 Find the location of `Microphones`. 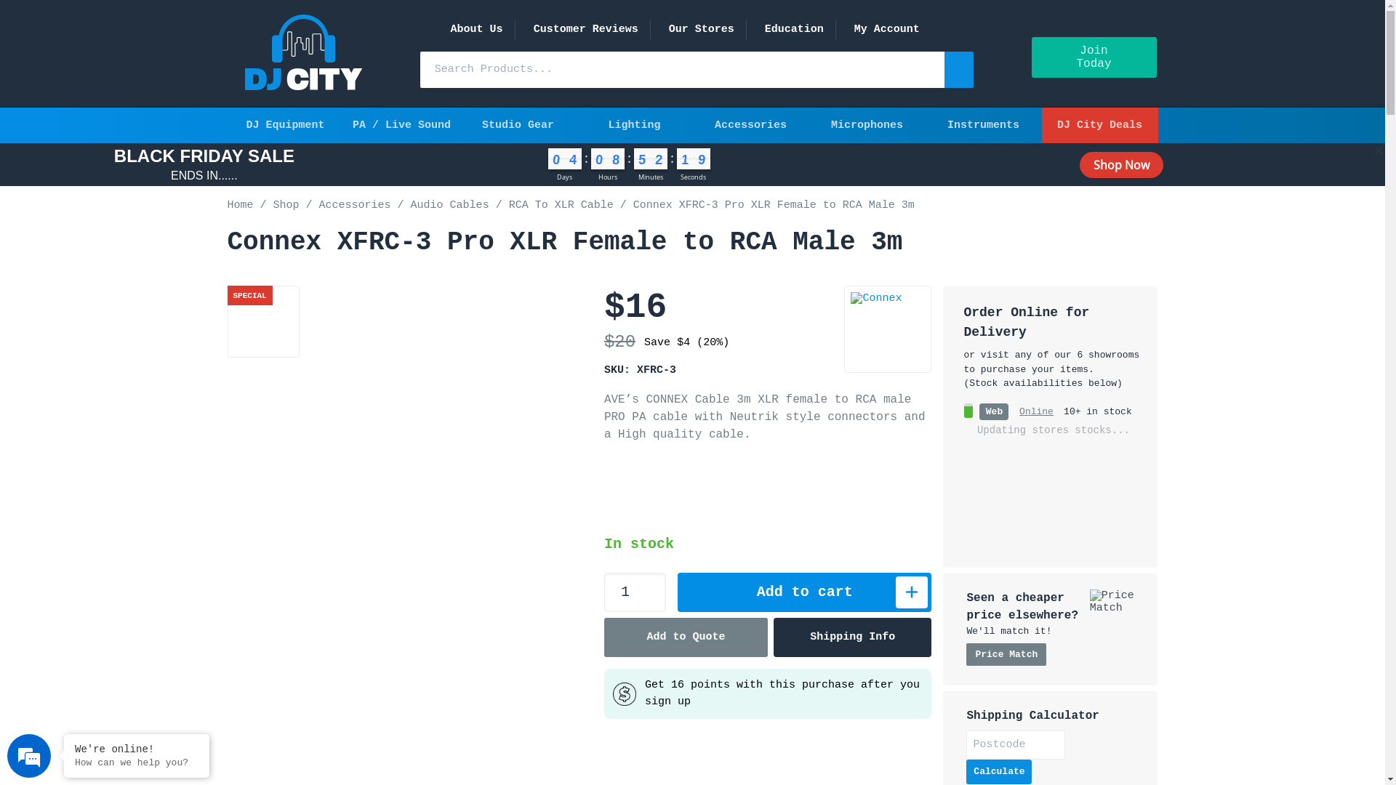

Microphones is located at coordinates (867, 125).